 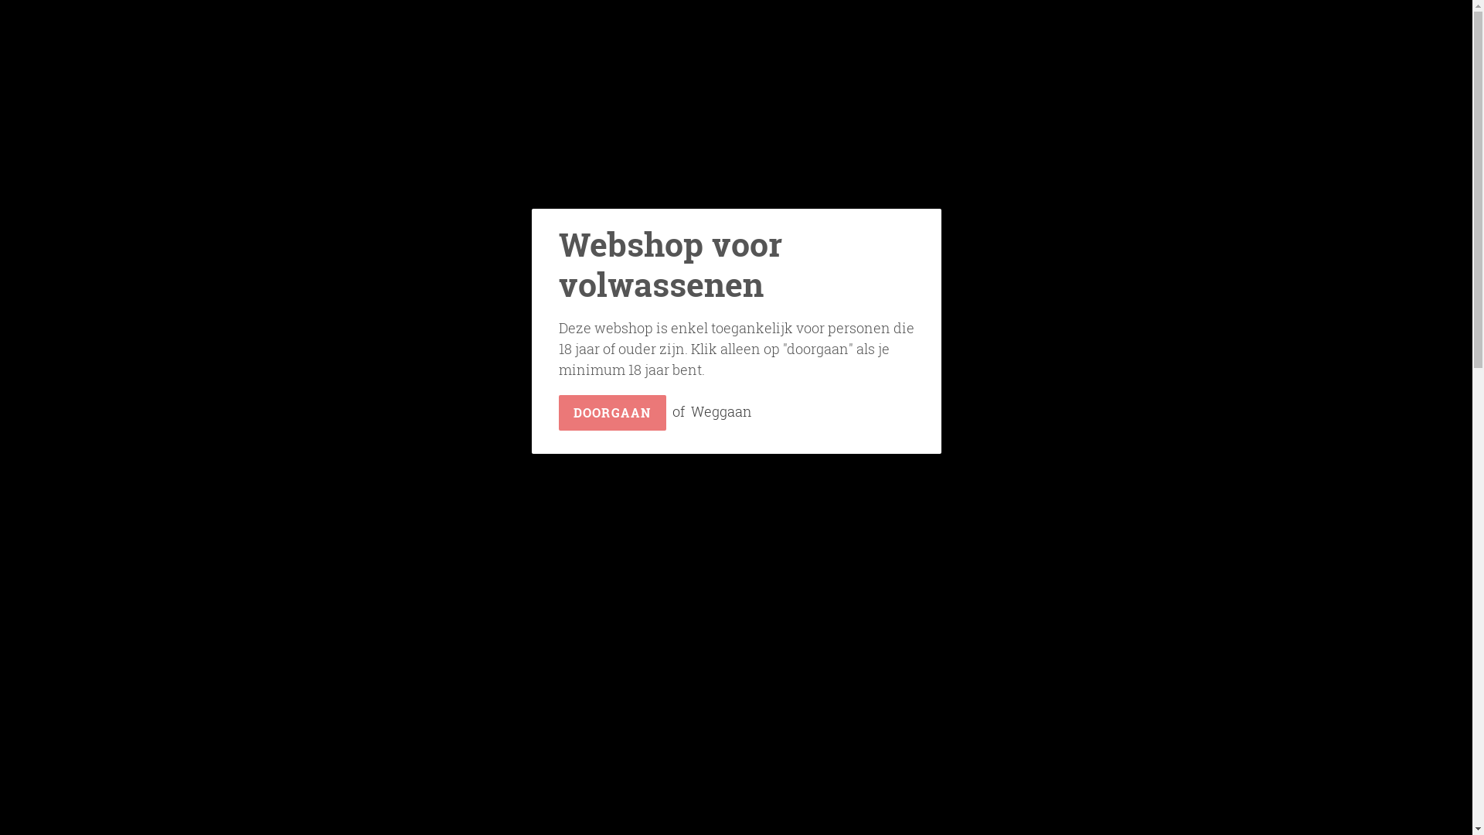 What do you see at coordinates (784, 631) in the screenshot?
I see `DELEN
DELEN OP FACEBOOK` at bounding box center [784, 631].